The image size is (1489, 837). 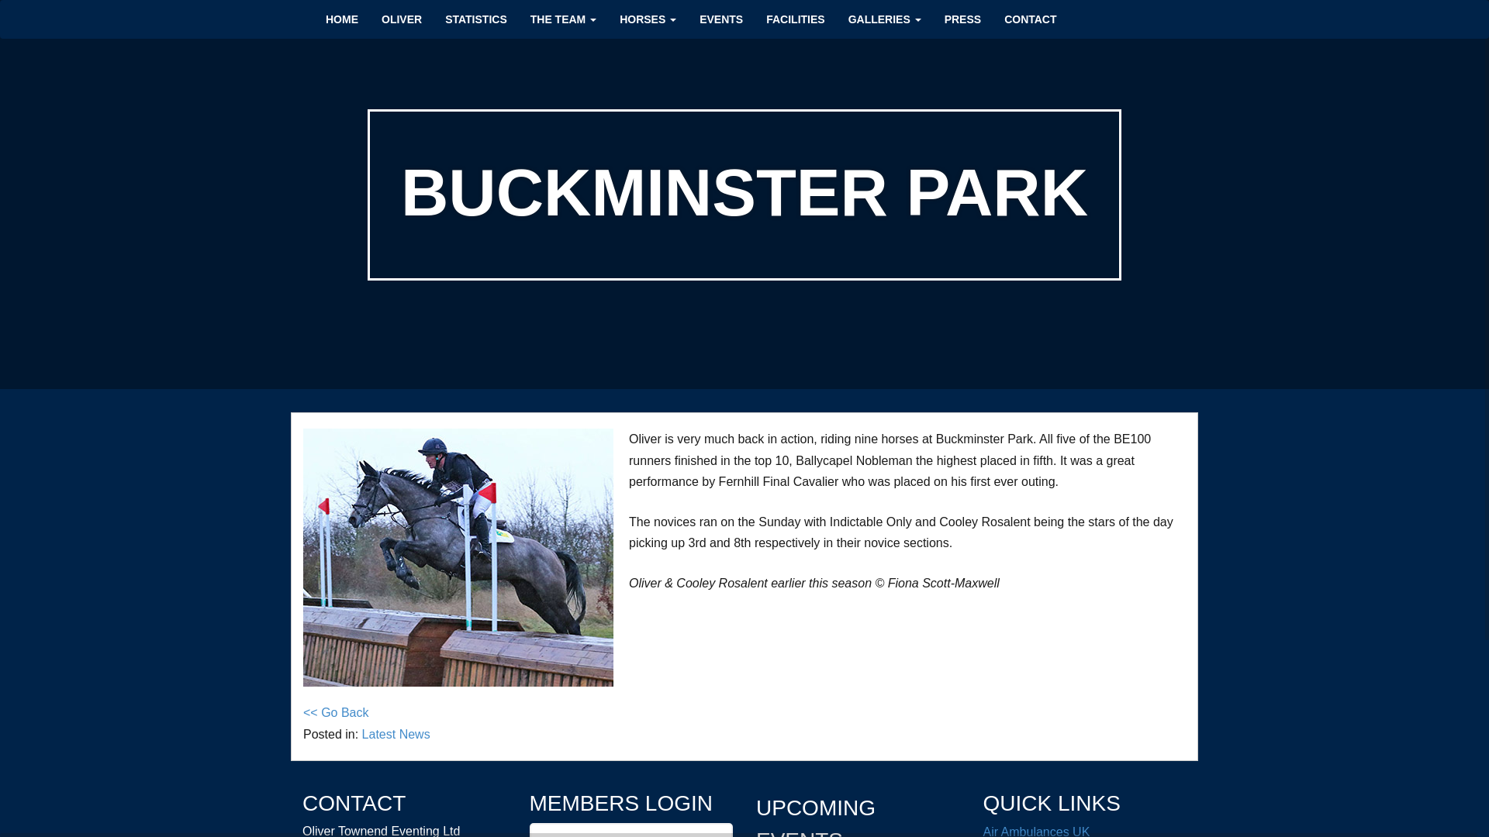 I want to click on The Team, so click(x=563, y=15).